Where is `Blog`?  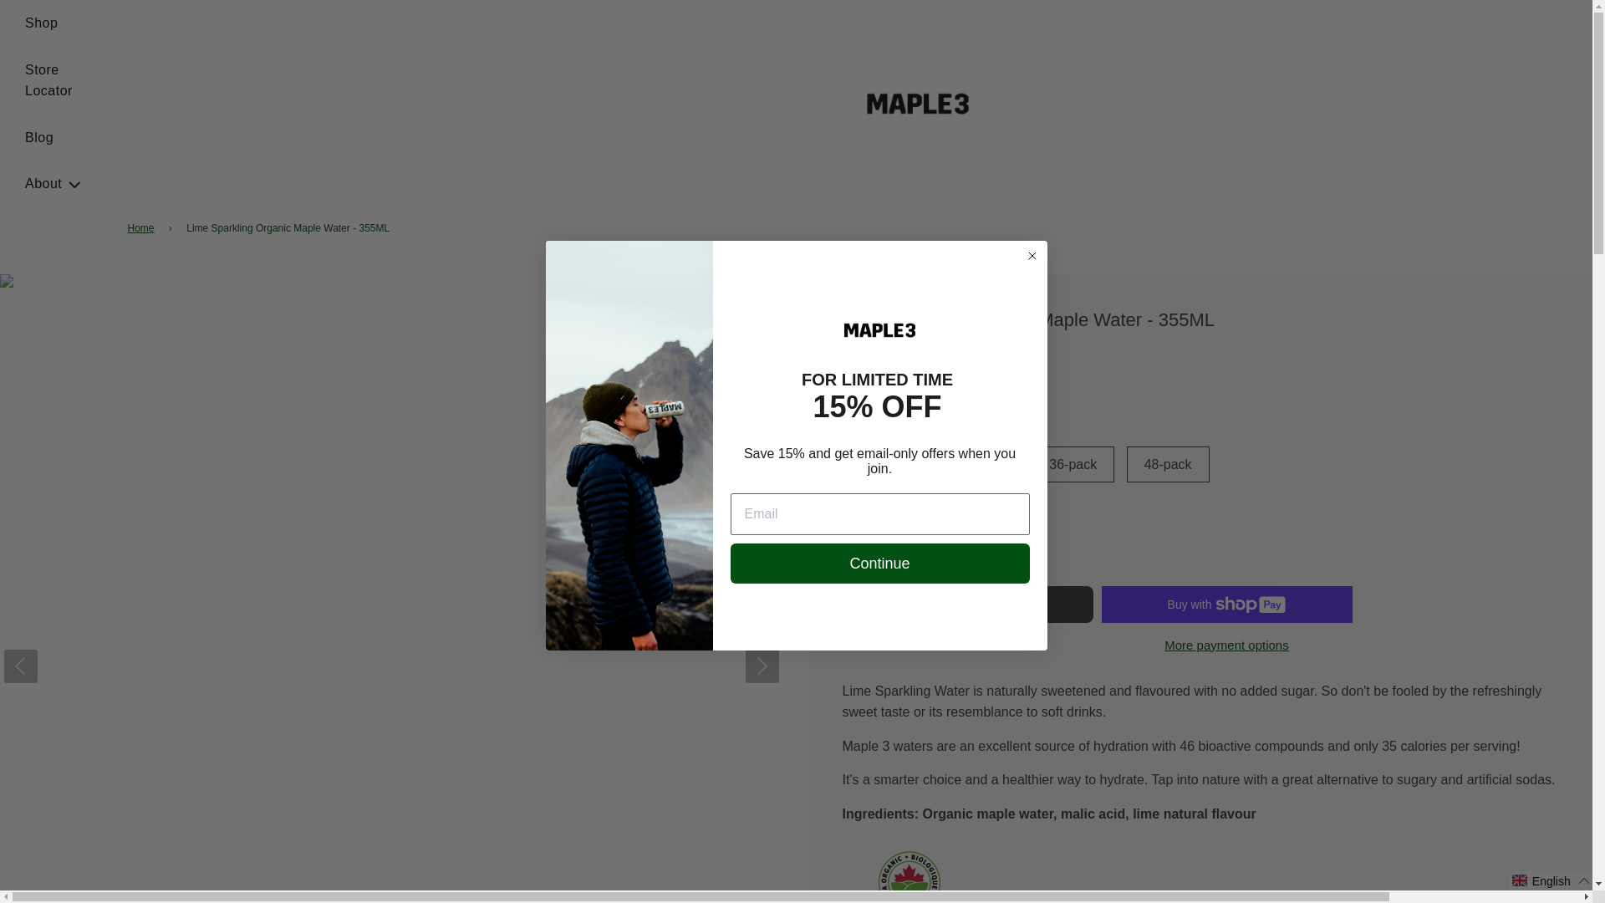 Blog is located at coordinates (38, 138).